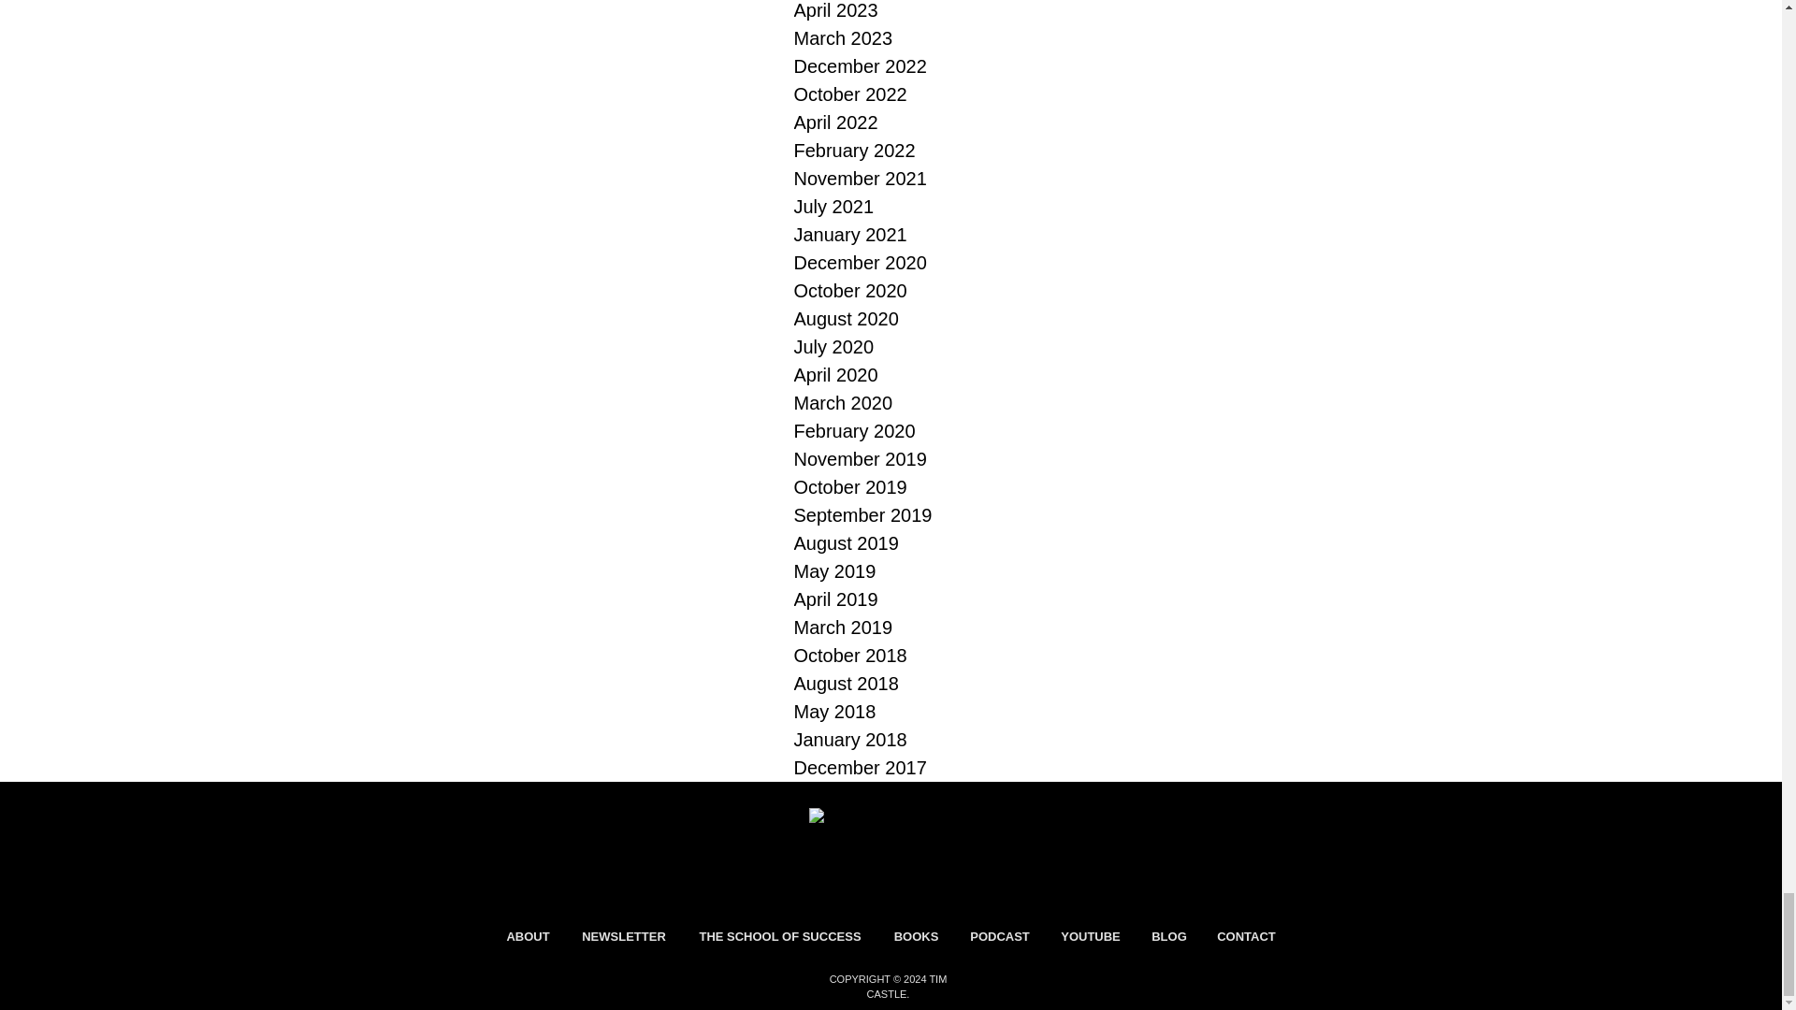  What do you see at coordinates (891, 179) in the screenshot?
I see `November 2021` at bounding box center [891, 179].